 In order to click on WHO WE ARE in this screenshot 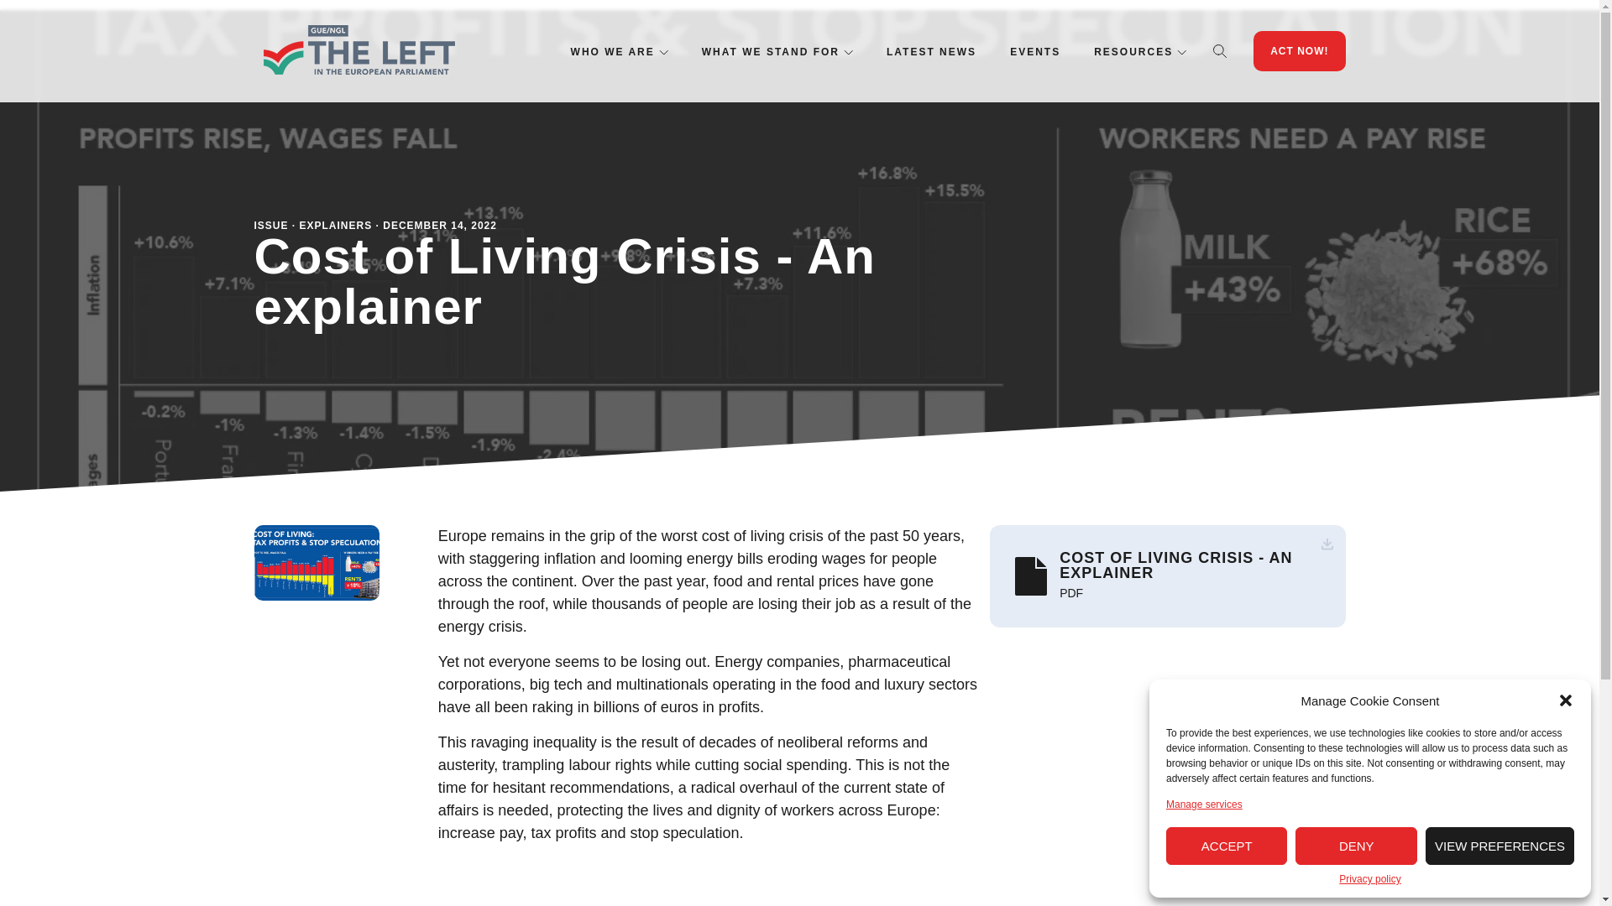, I will do `click(612, 52)`.